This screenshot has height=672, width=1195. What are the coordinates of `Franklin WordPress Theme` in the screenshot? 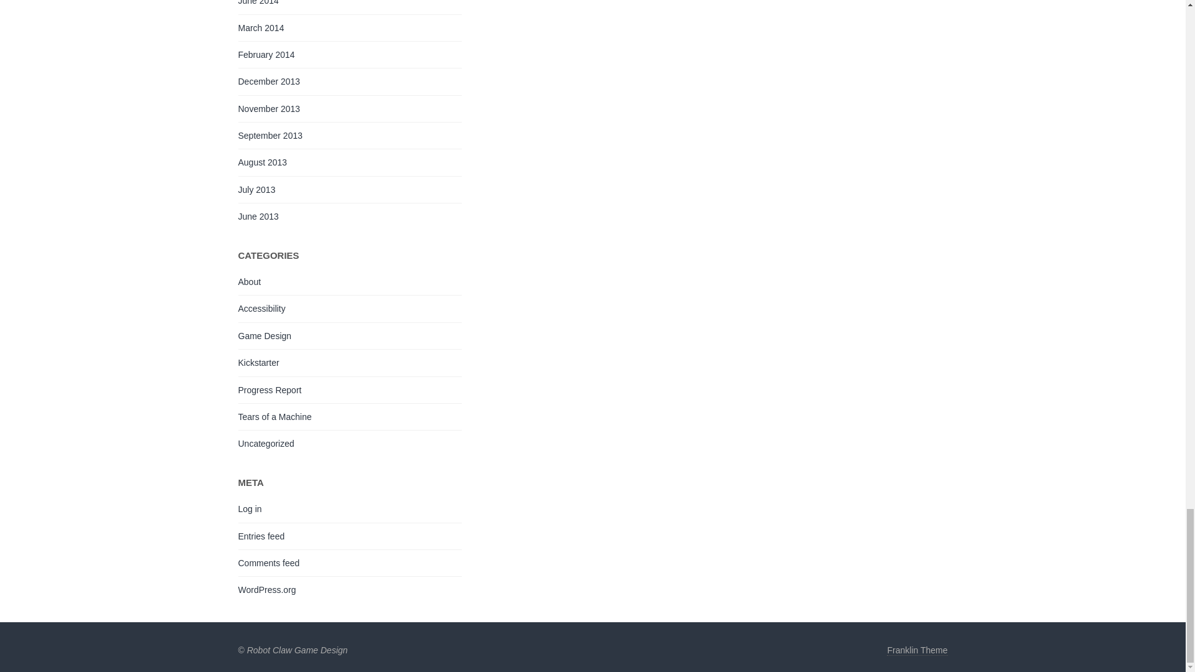 It's located at (917, 650).